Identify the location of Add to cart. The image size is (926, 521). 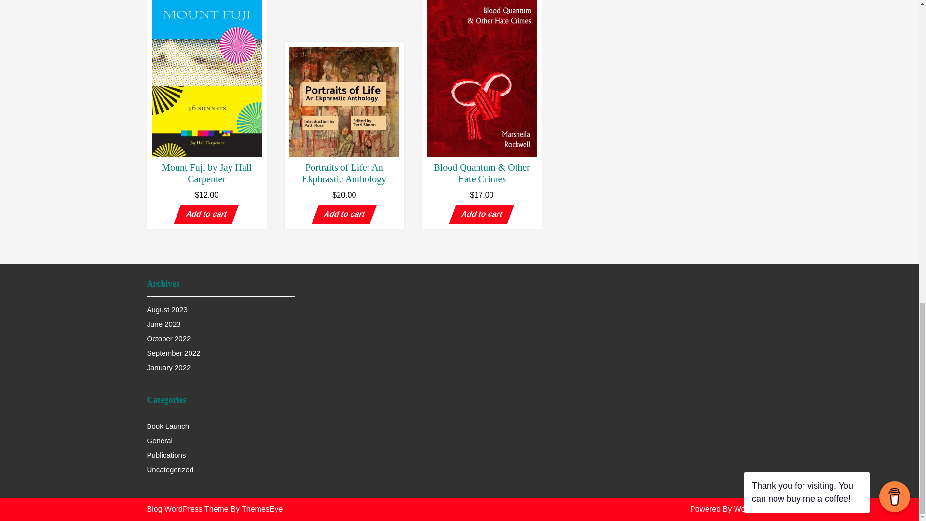
(478, 214).